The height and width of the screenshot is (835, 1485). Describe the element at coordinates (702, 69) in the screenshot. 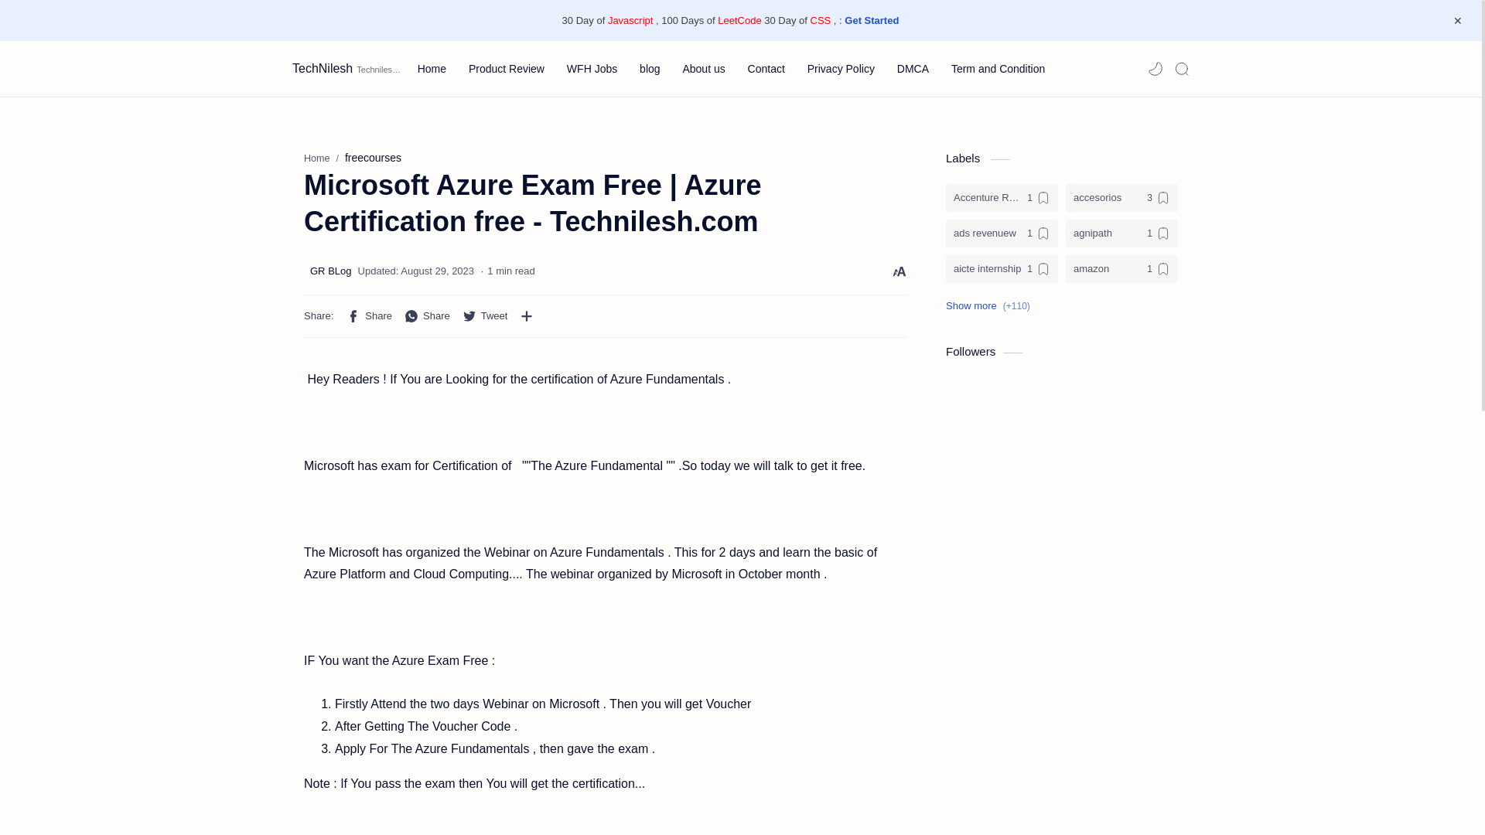

I see `About us` at that location.